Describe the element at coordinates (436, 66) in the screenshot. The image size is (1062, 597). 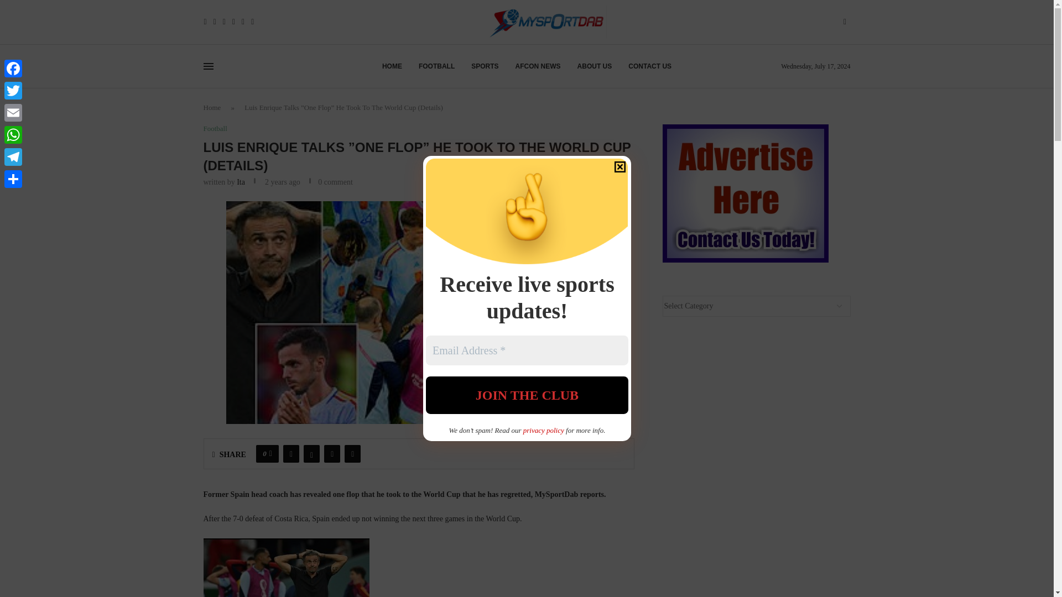
I see `FOOTBALL` at that location.